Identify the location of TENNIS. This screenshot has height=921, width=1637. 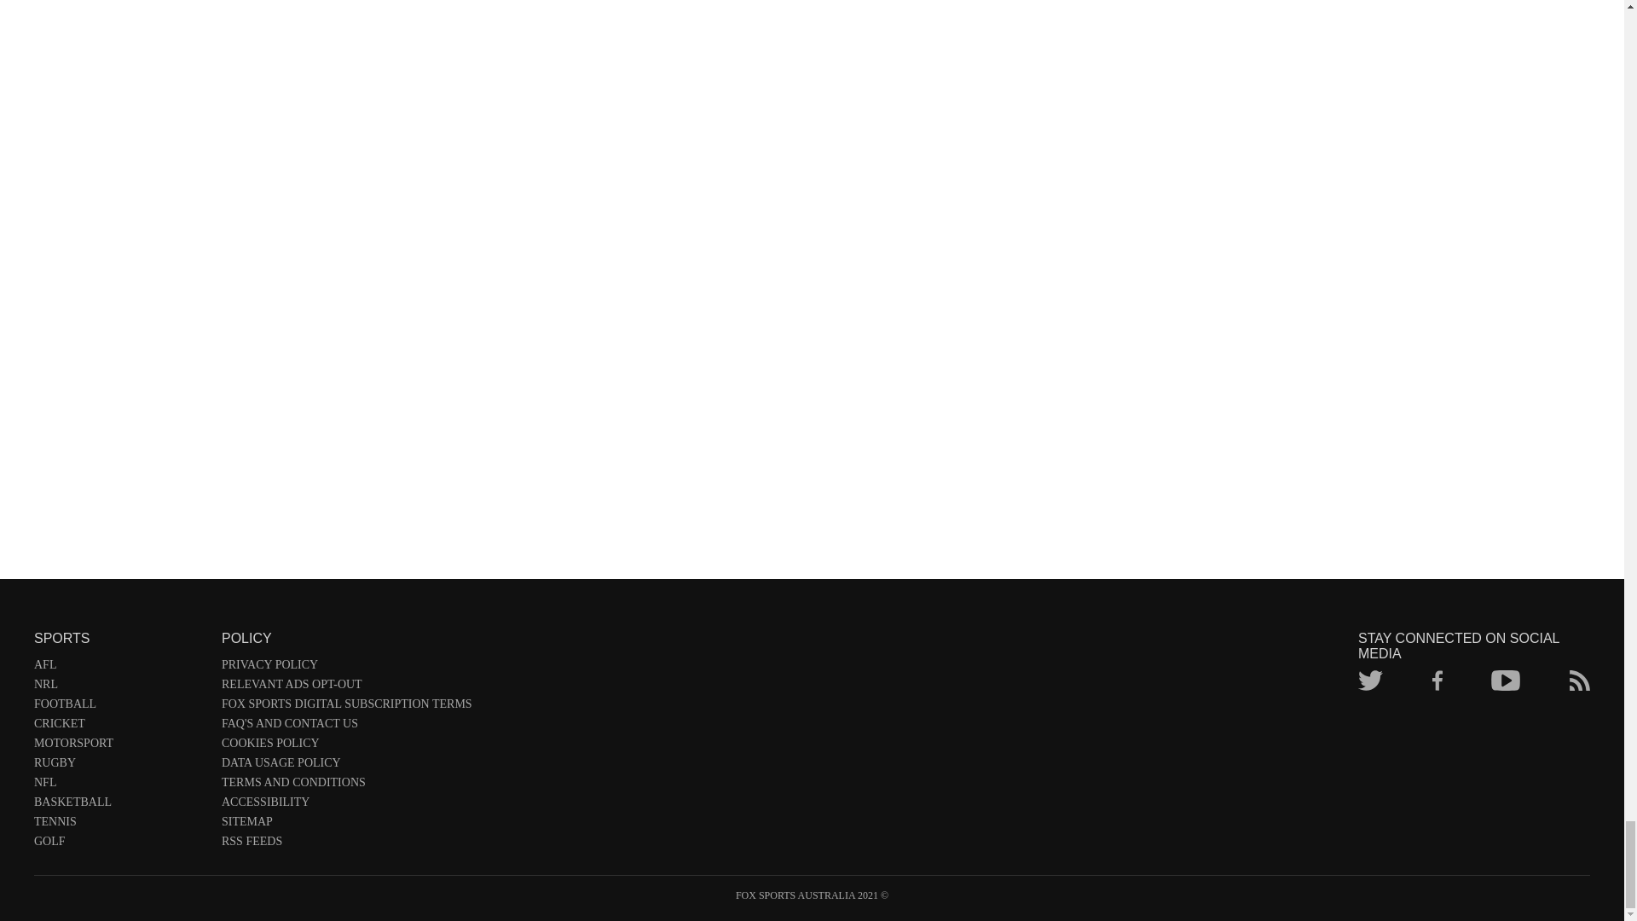
(119, 824).